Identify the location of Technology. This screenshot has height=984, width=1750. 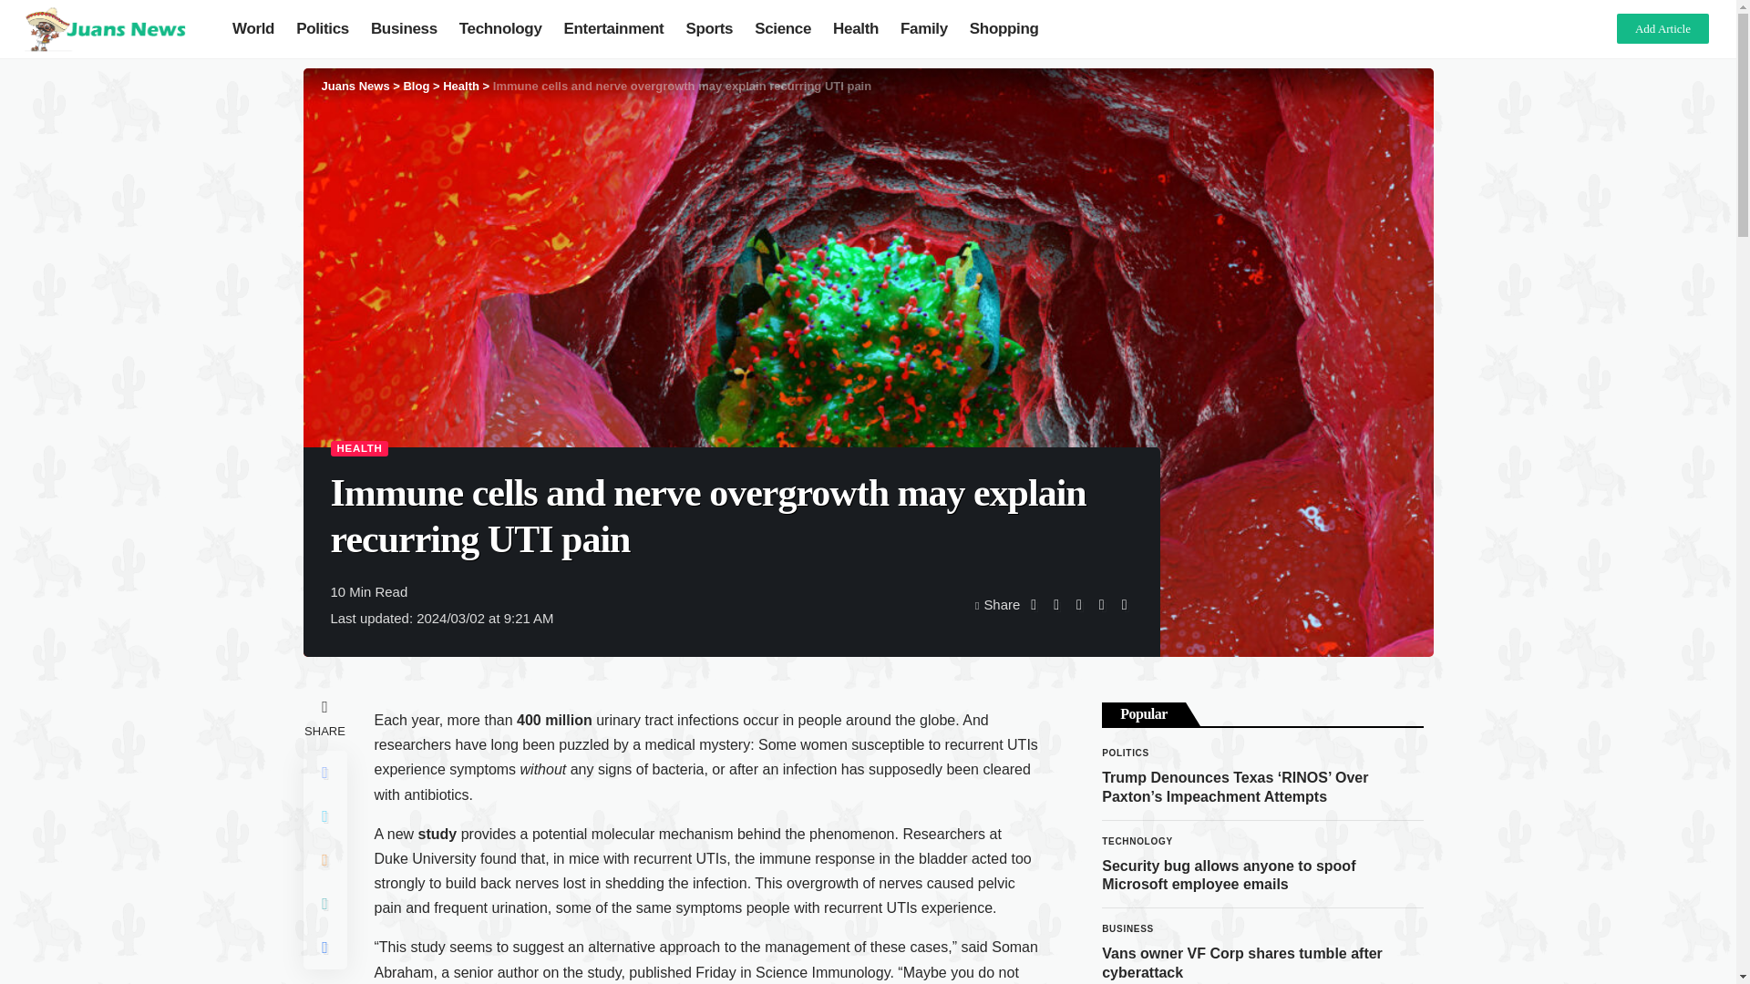
(499, 29).